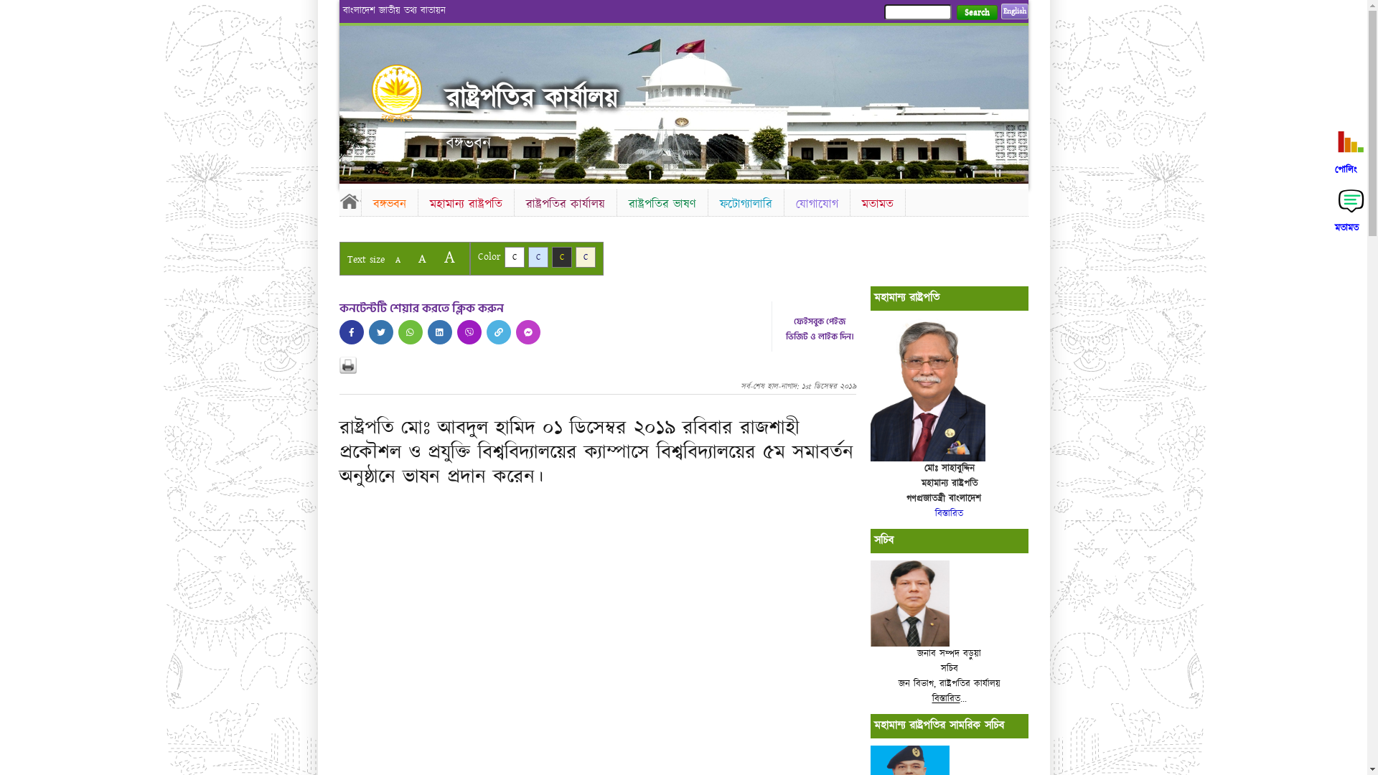  Describe the element at coordinates (449, 257) in the screenshot. I see `A` at that location.